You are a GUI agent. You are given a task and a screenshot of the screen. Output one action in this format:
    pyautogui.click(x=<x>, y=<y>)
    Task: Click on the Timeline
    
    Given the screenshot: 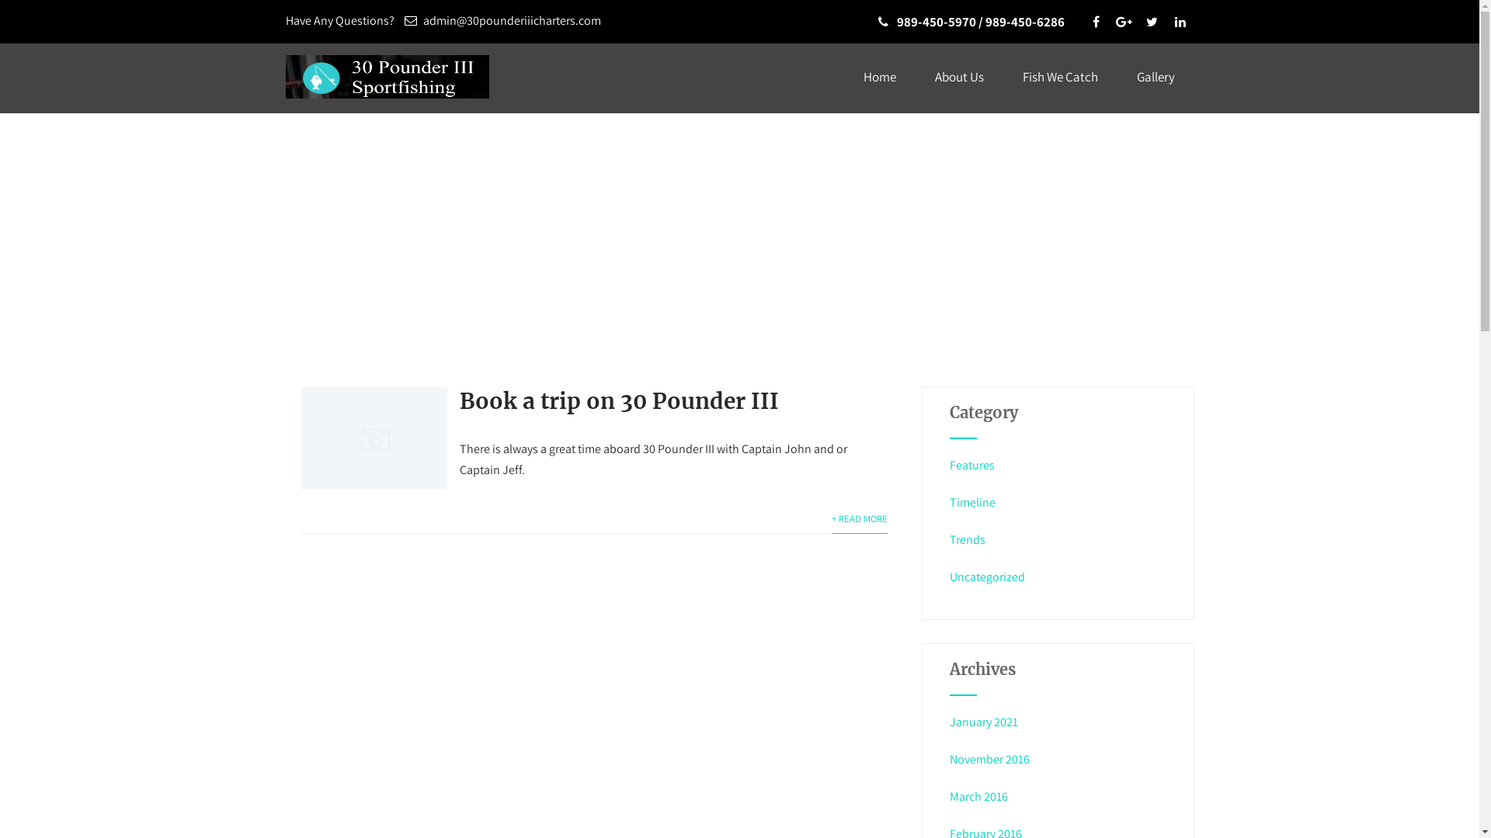 What is the action you would take?
    pyautogui.click(x=972, y=503)
    